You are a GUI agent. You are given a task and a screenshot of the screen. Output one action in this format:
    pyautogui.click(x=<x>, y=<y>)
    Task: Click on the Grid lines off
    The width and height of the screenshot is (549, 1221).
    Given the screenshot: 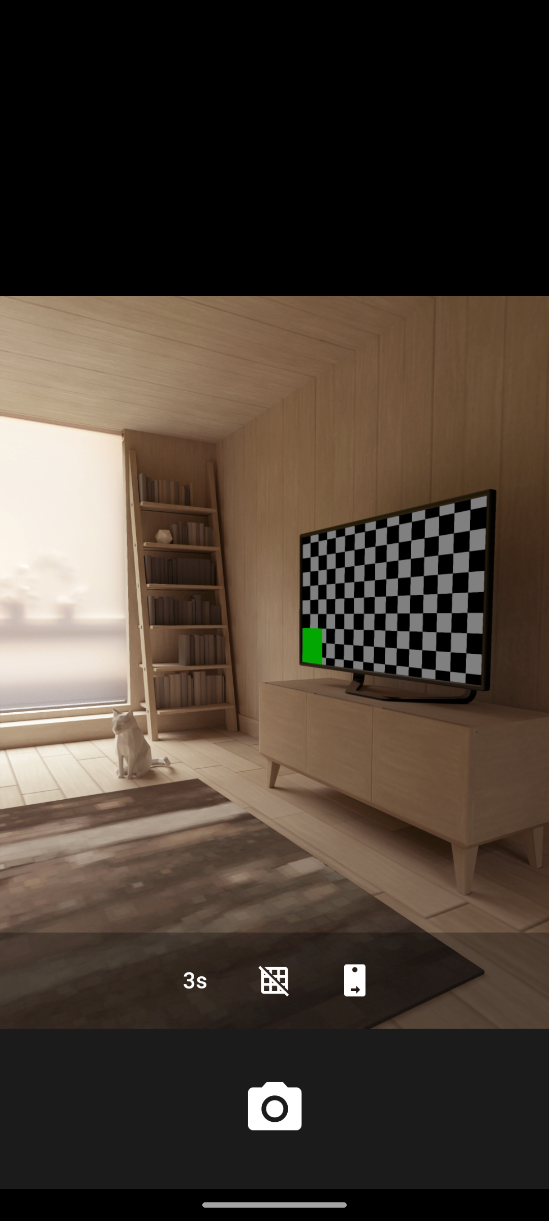 What is the action you would take?
    pyautogui.click(x=274, y=980)
    